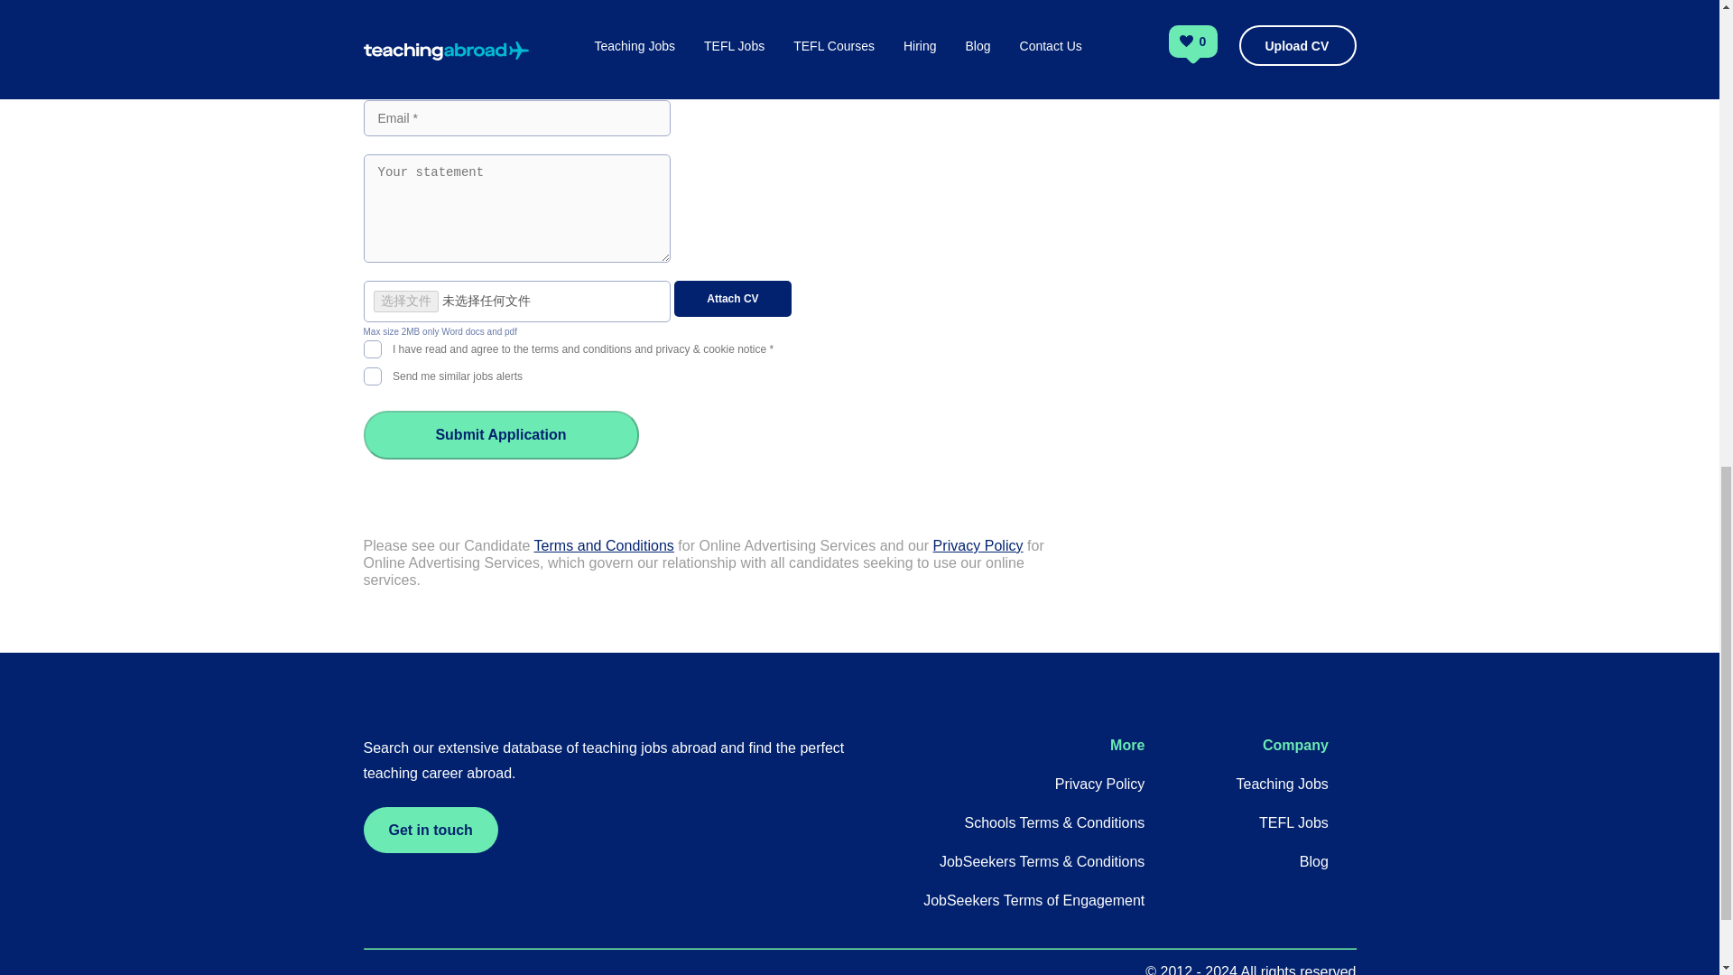  What do you see at coordinates (603, 545) in the screenshot?
I see `Terms and Conditions` at bounding box center [603, 545].